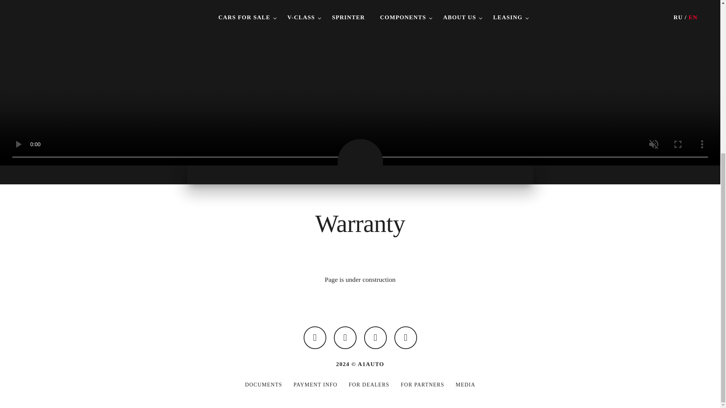  What do you see at coordinates (345, 338) in the screenshot?
I see `Follow us on Pinterest` at bounding box center [345, 338].